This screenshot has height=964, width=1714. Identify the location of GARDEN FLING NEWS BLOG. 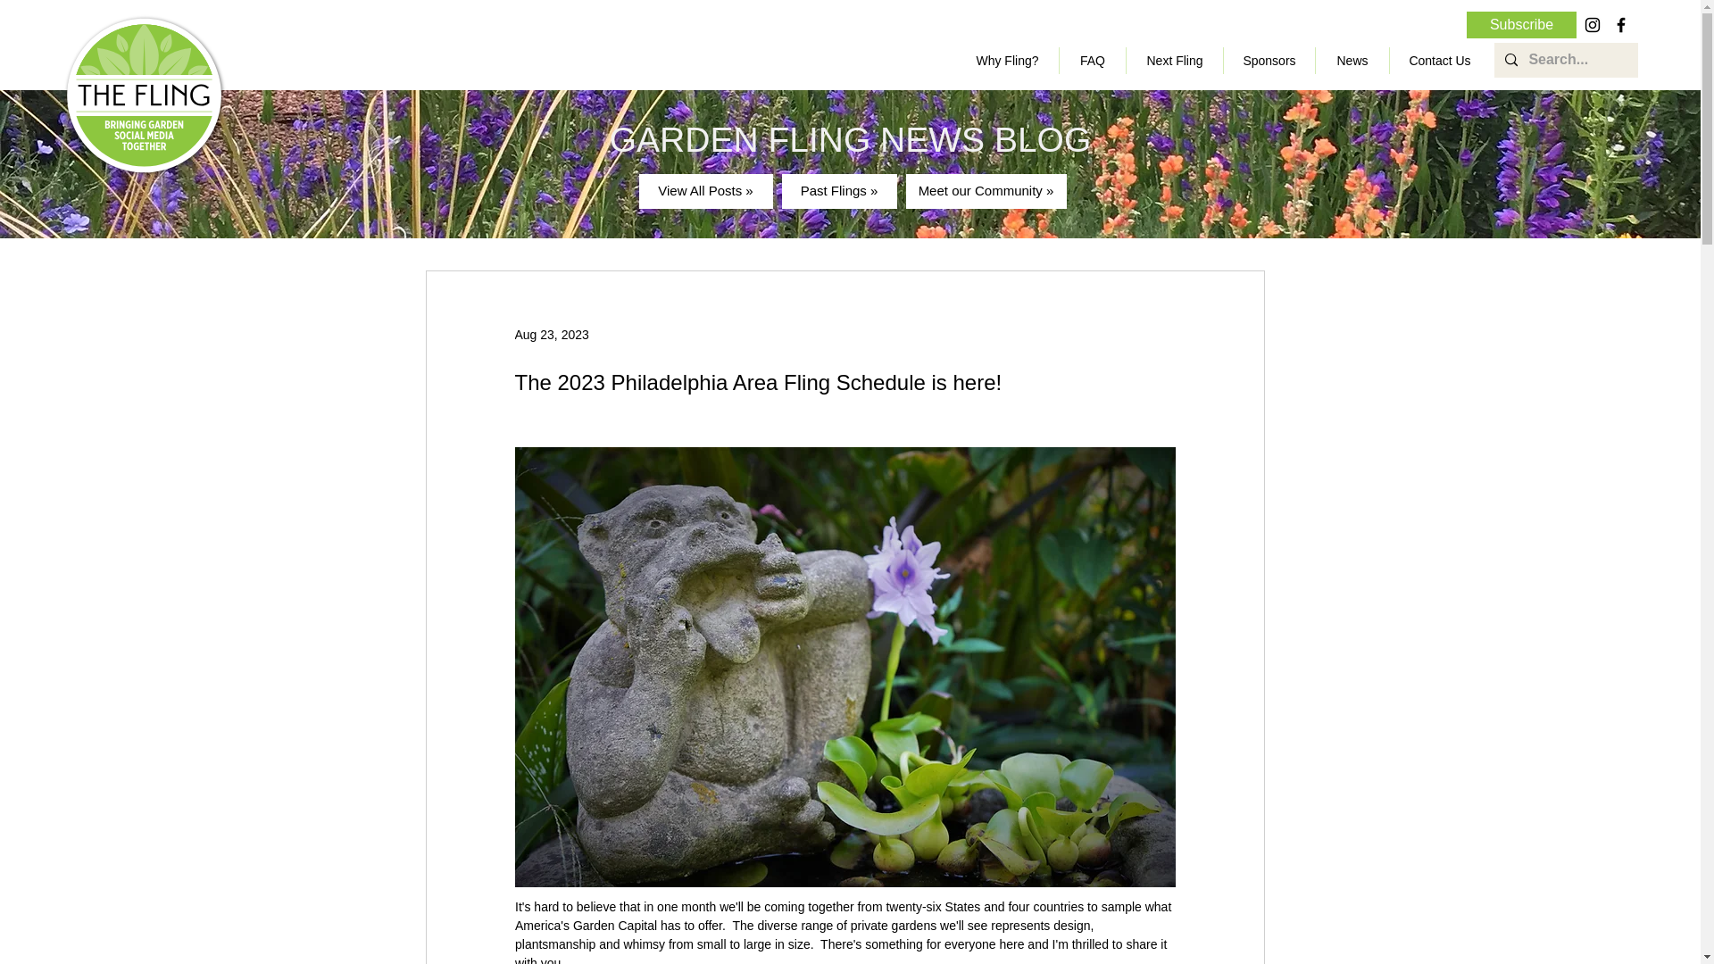
(851, 139).